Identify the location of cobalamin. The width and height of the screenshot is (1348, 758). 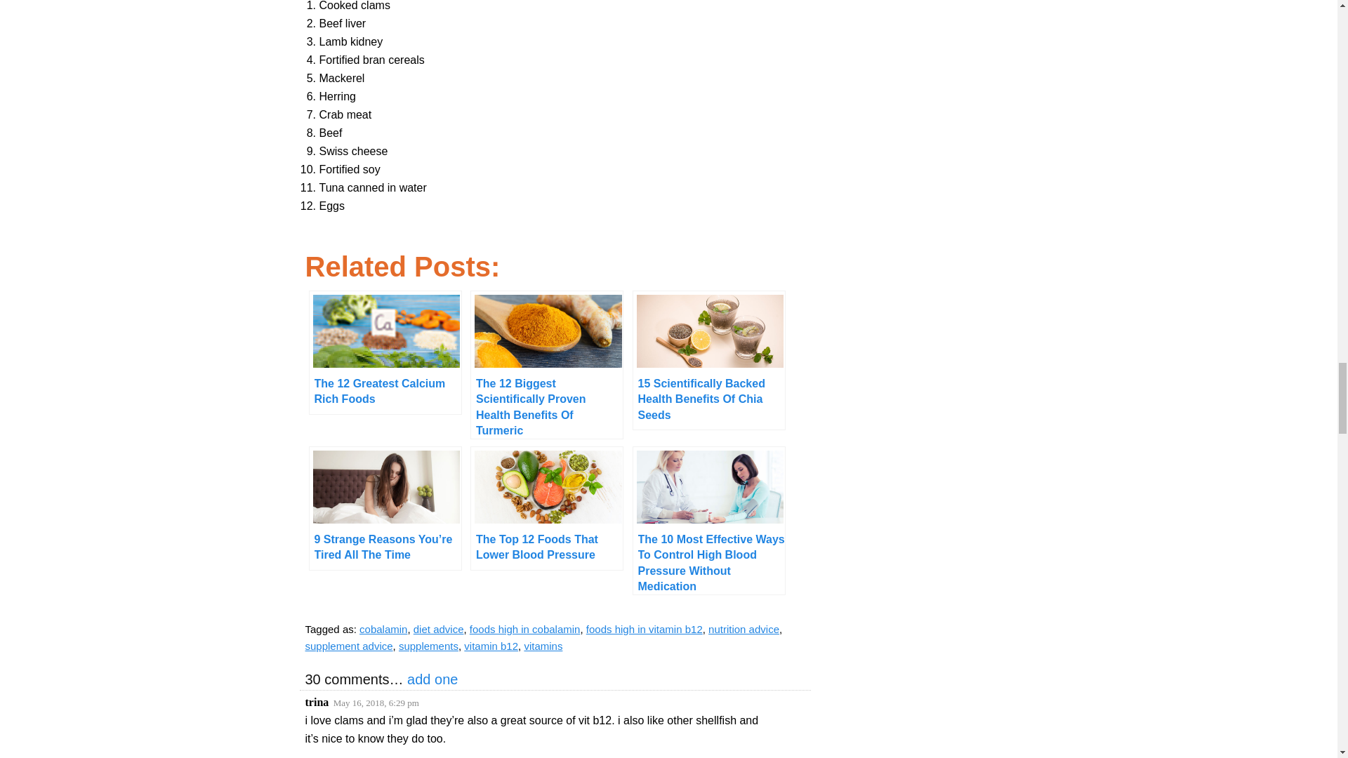
(383, 629).